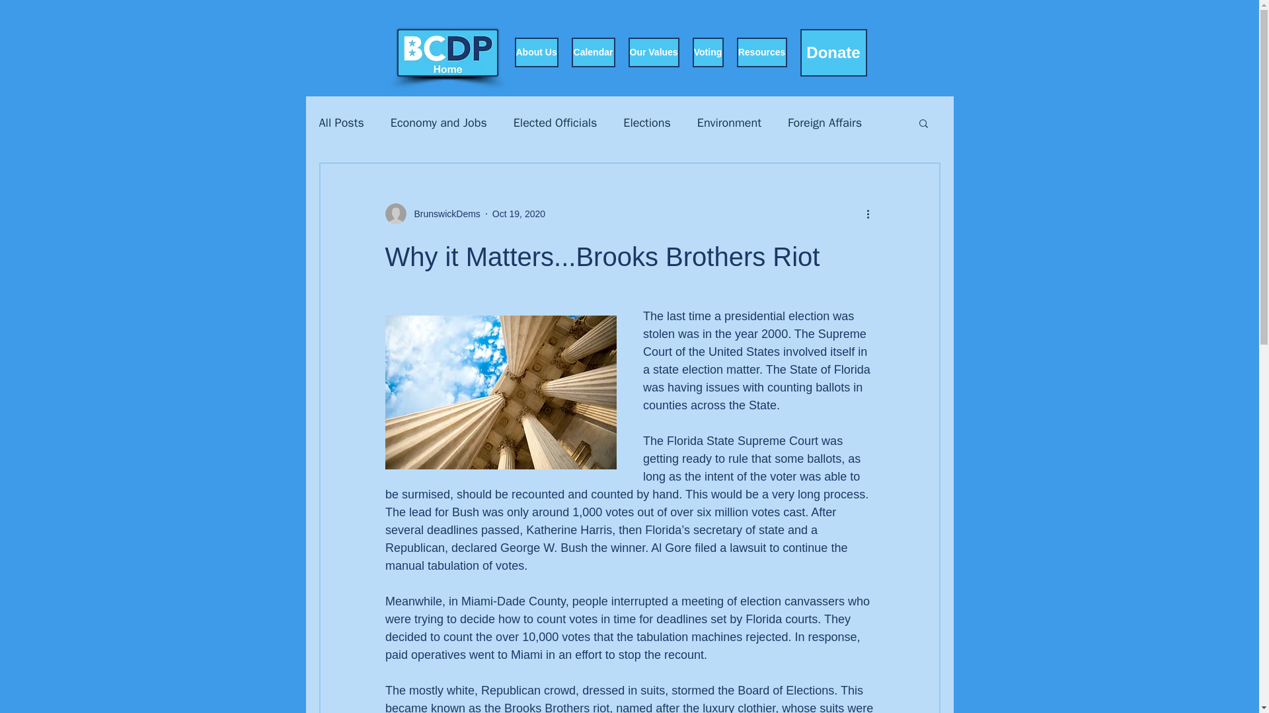  What do you see at coordinates (592, 52) in the screenshot?
I see `Calendar` at bounding box center [592, 52].